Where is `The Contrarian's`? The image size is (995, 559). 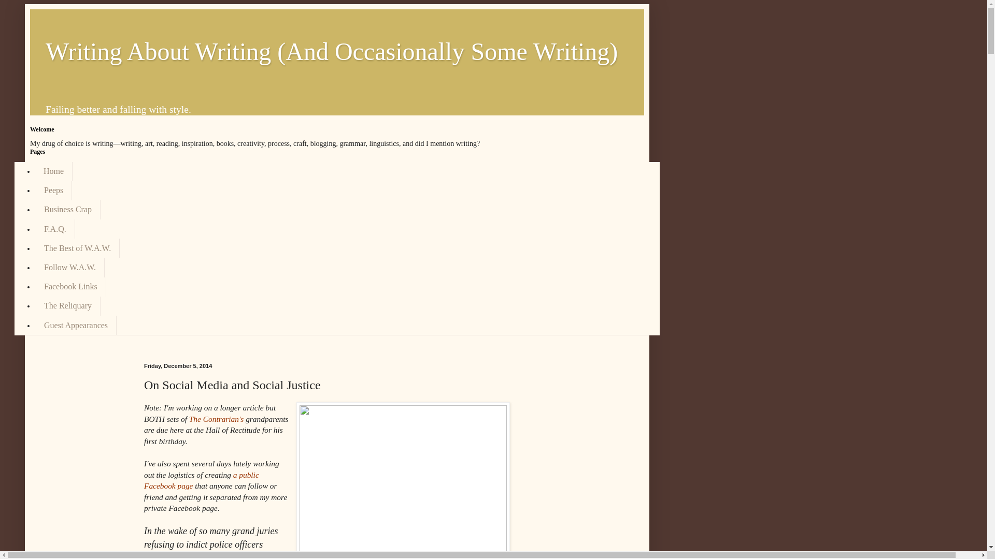
The Contrarian's is located at coordinates (216, 419).